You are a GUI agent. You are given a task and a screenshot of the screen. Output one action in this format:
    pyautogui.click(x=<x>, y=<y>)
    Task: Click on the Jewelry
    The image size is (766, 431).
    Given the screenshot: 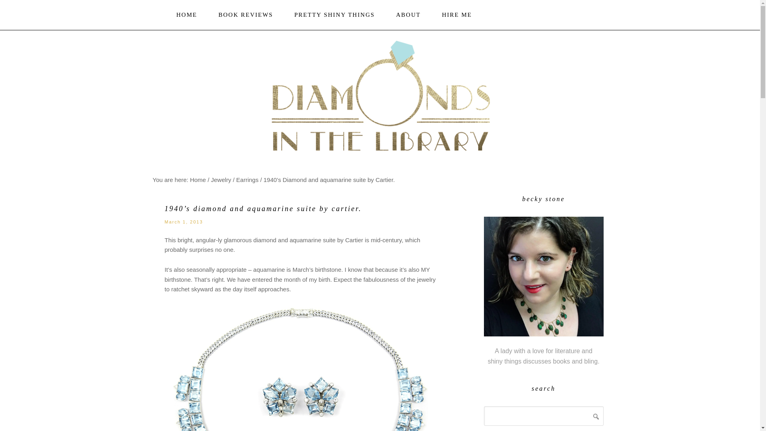 What is the action you would take?
    pyautogui.click(x=221, y=180)
    